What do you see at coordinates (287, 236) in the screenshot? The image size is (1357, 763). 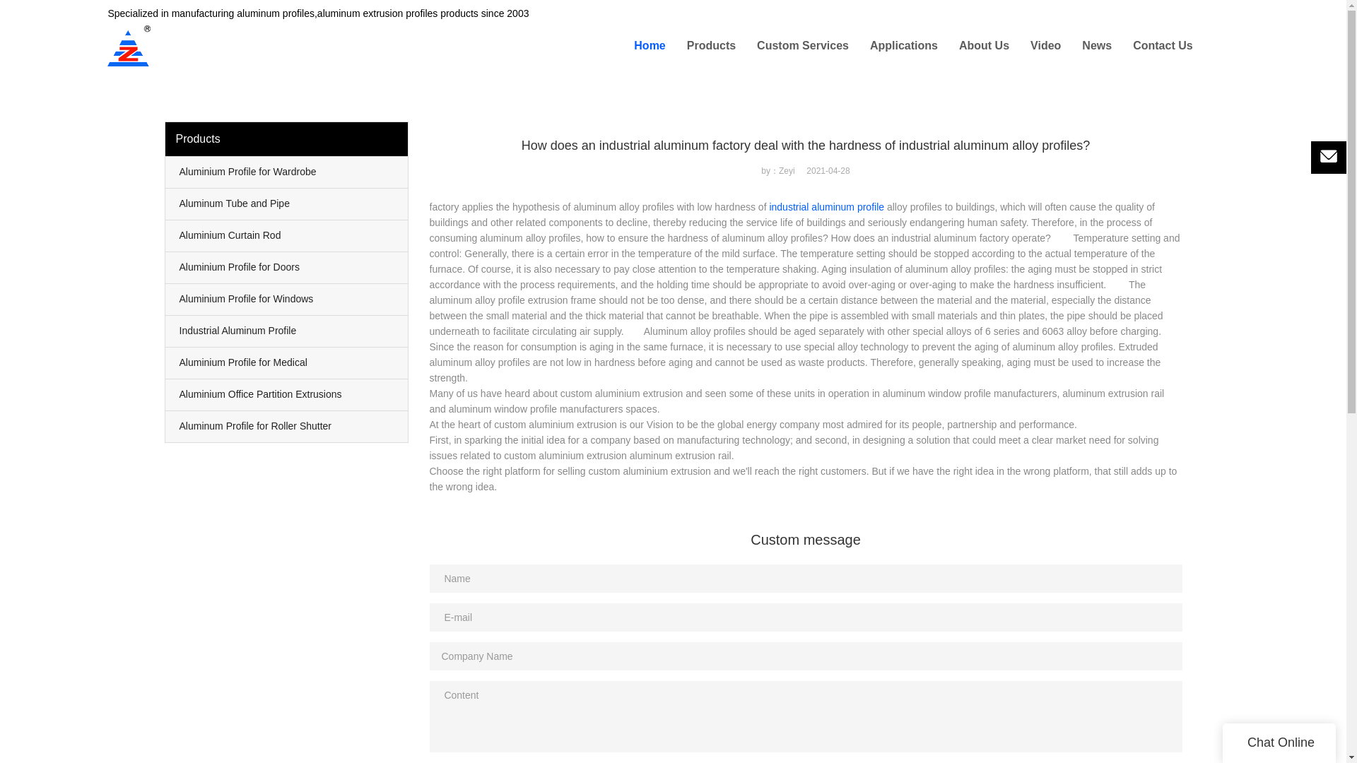 I see `Aluminium Curtain Rod` at bounding box center [287, 236].